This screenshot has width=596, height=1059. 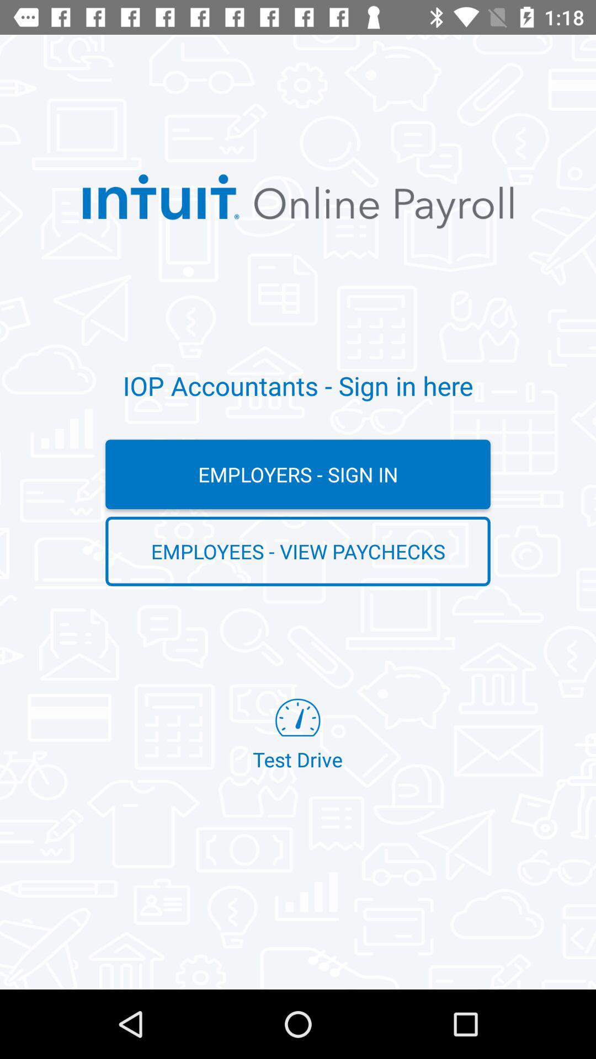 What do you see at coordinates (298, 551) in the screenshot?
I see `turn on employees - view paychecks item` at bounding box center [298, 551].